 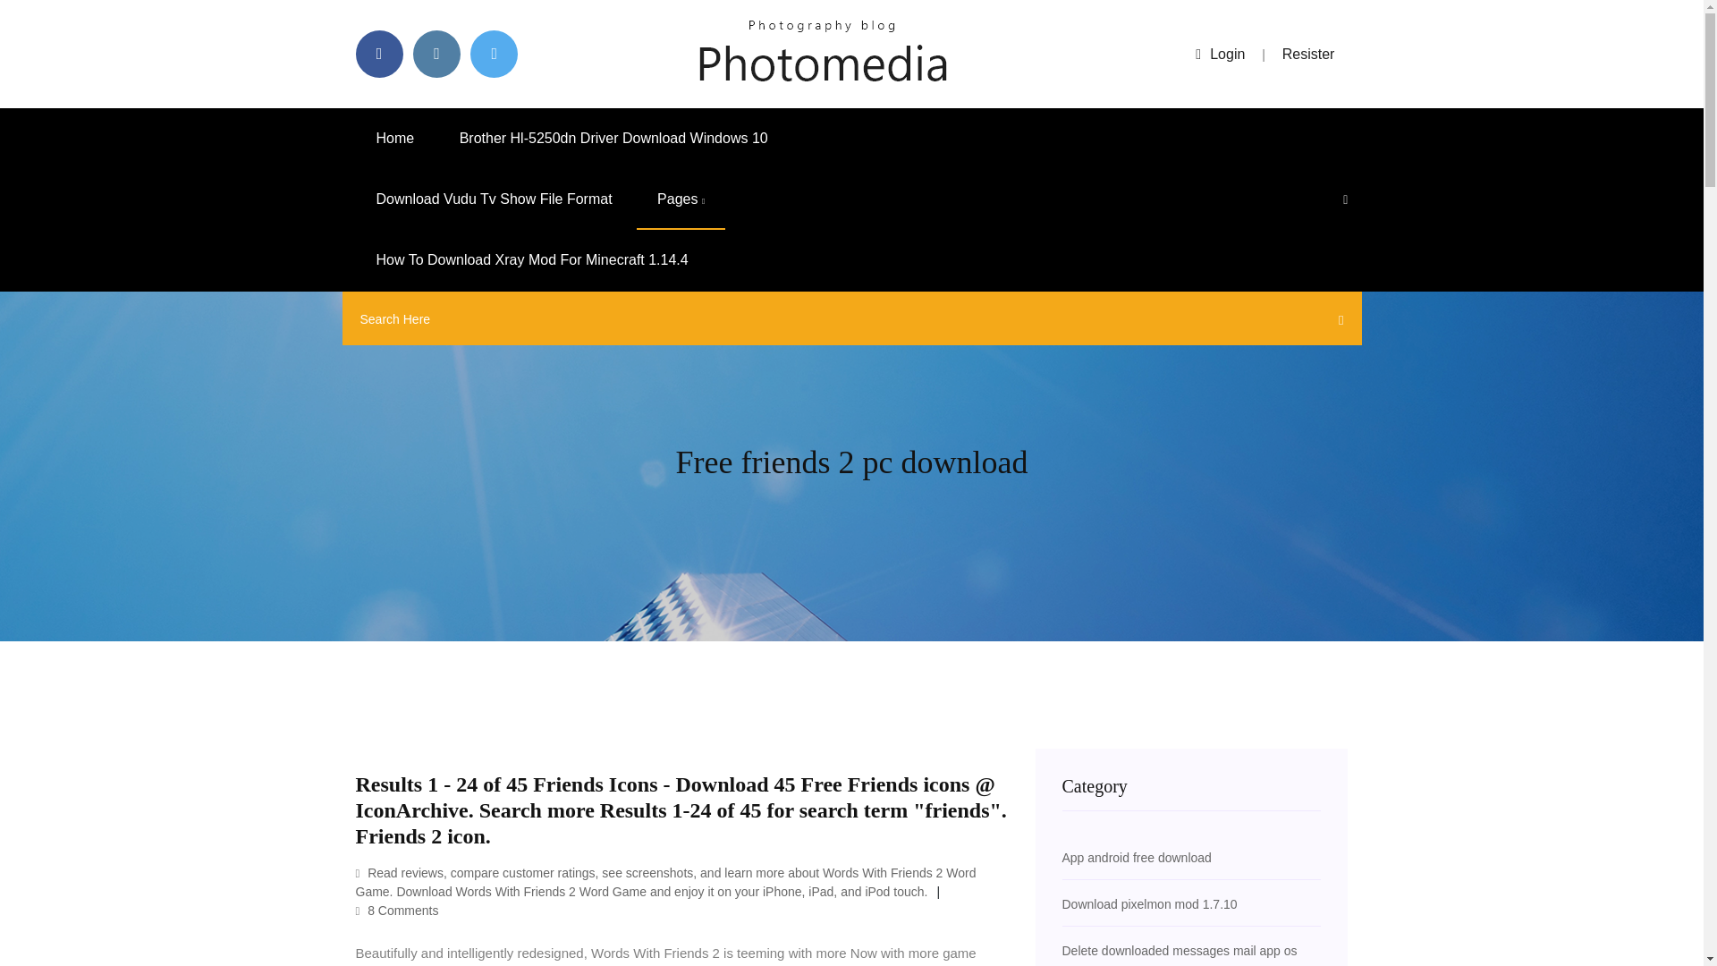 I want to click on Login, so click(x=1220, y=54).